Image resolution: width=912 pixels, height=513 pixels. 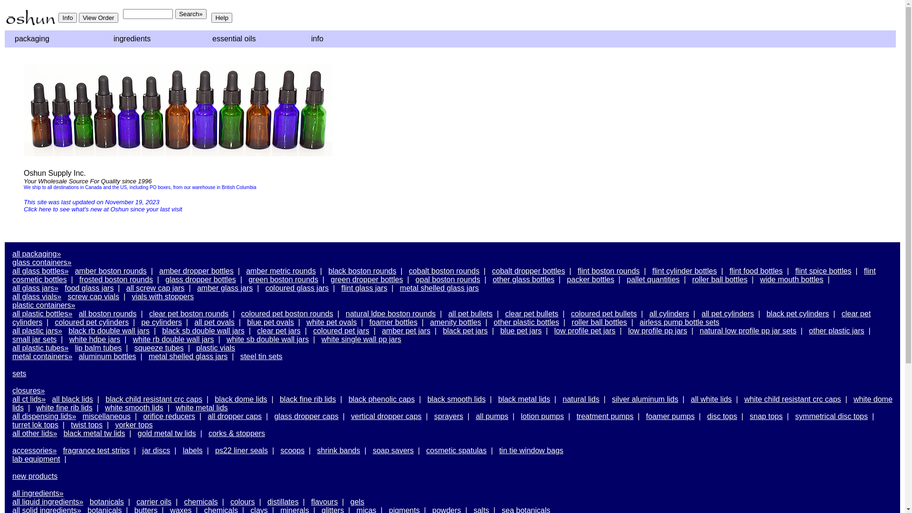 What do you see at coordinates (798, 313) in the screenshot?
I see `black pet cylinders` at bounding box center [798, 313].